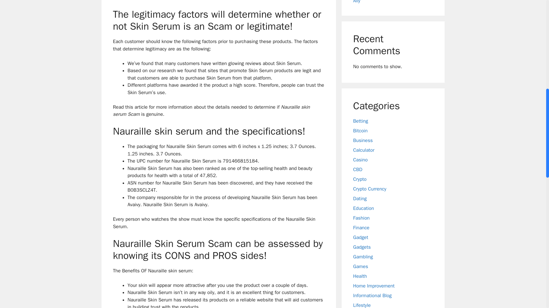 Image resolution: width=549 pixels, height=308 pixels. Describe the element at coordinates (360, 179) in the screenshot. I see `Crypto` at that location.